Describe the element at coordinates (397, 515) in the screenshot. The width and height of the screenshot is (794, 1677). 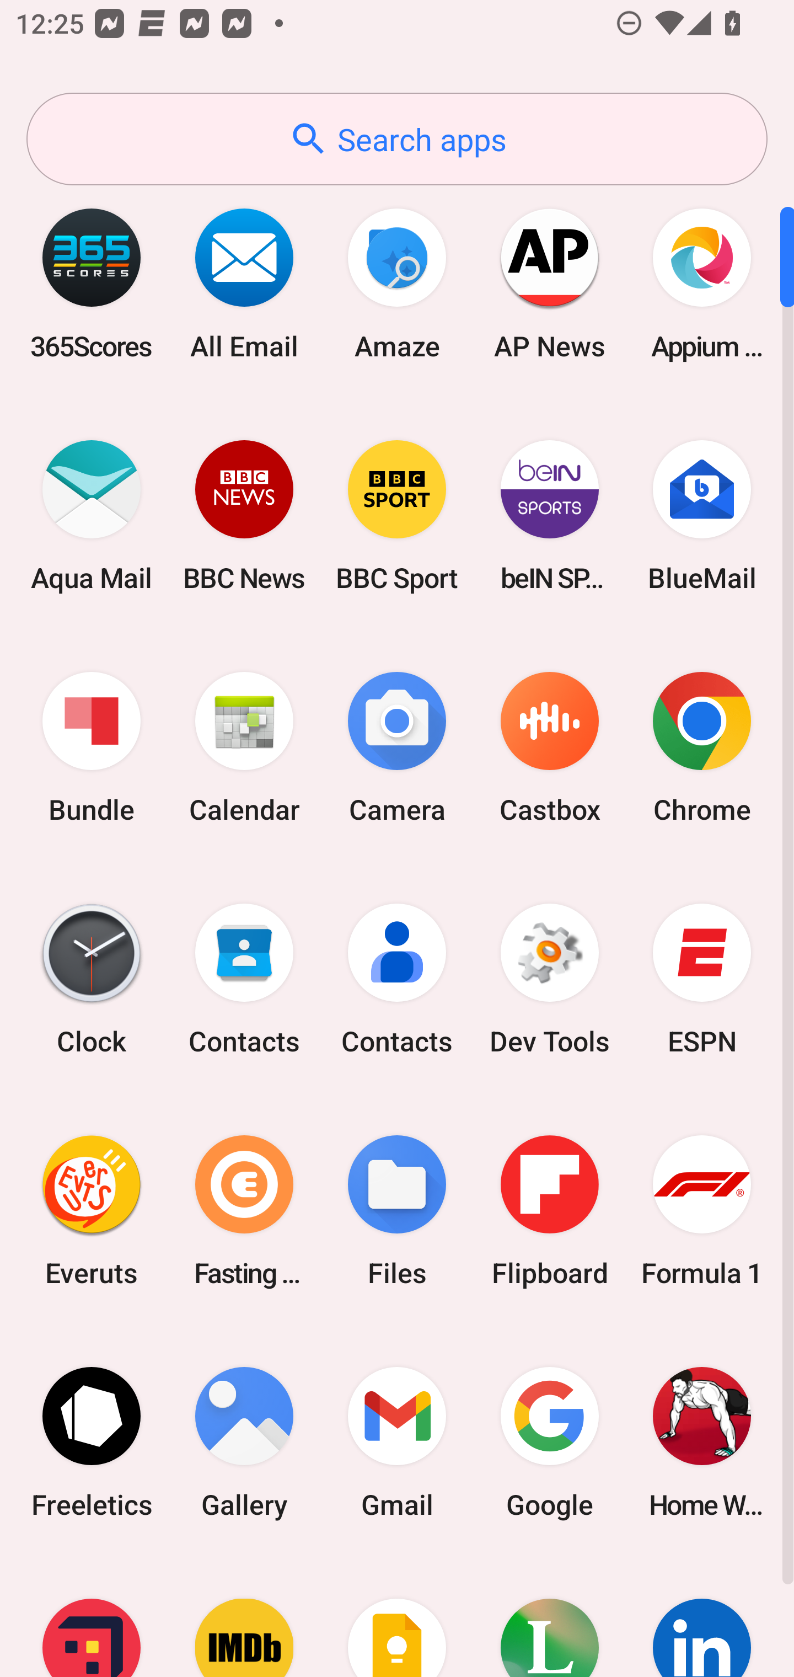
I see `BBC Sport` at that location.